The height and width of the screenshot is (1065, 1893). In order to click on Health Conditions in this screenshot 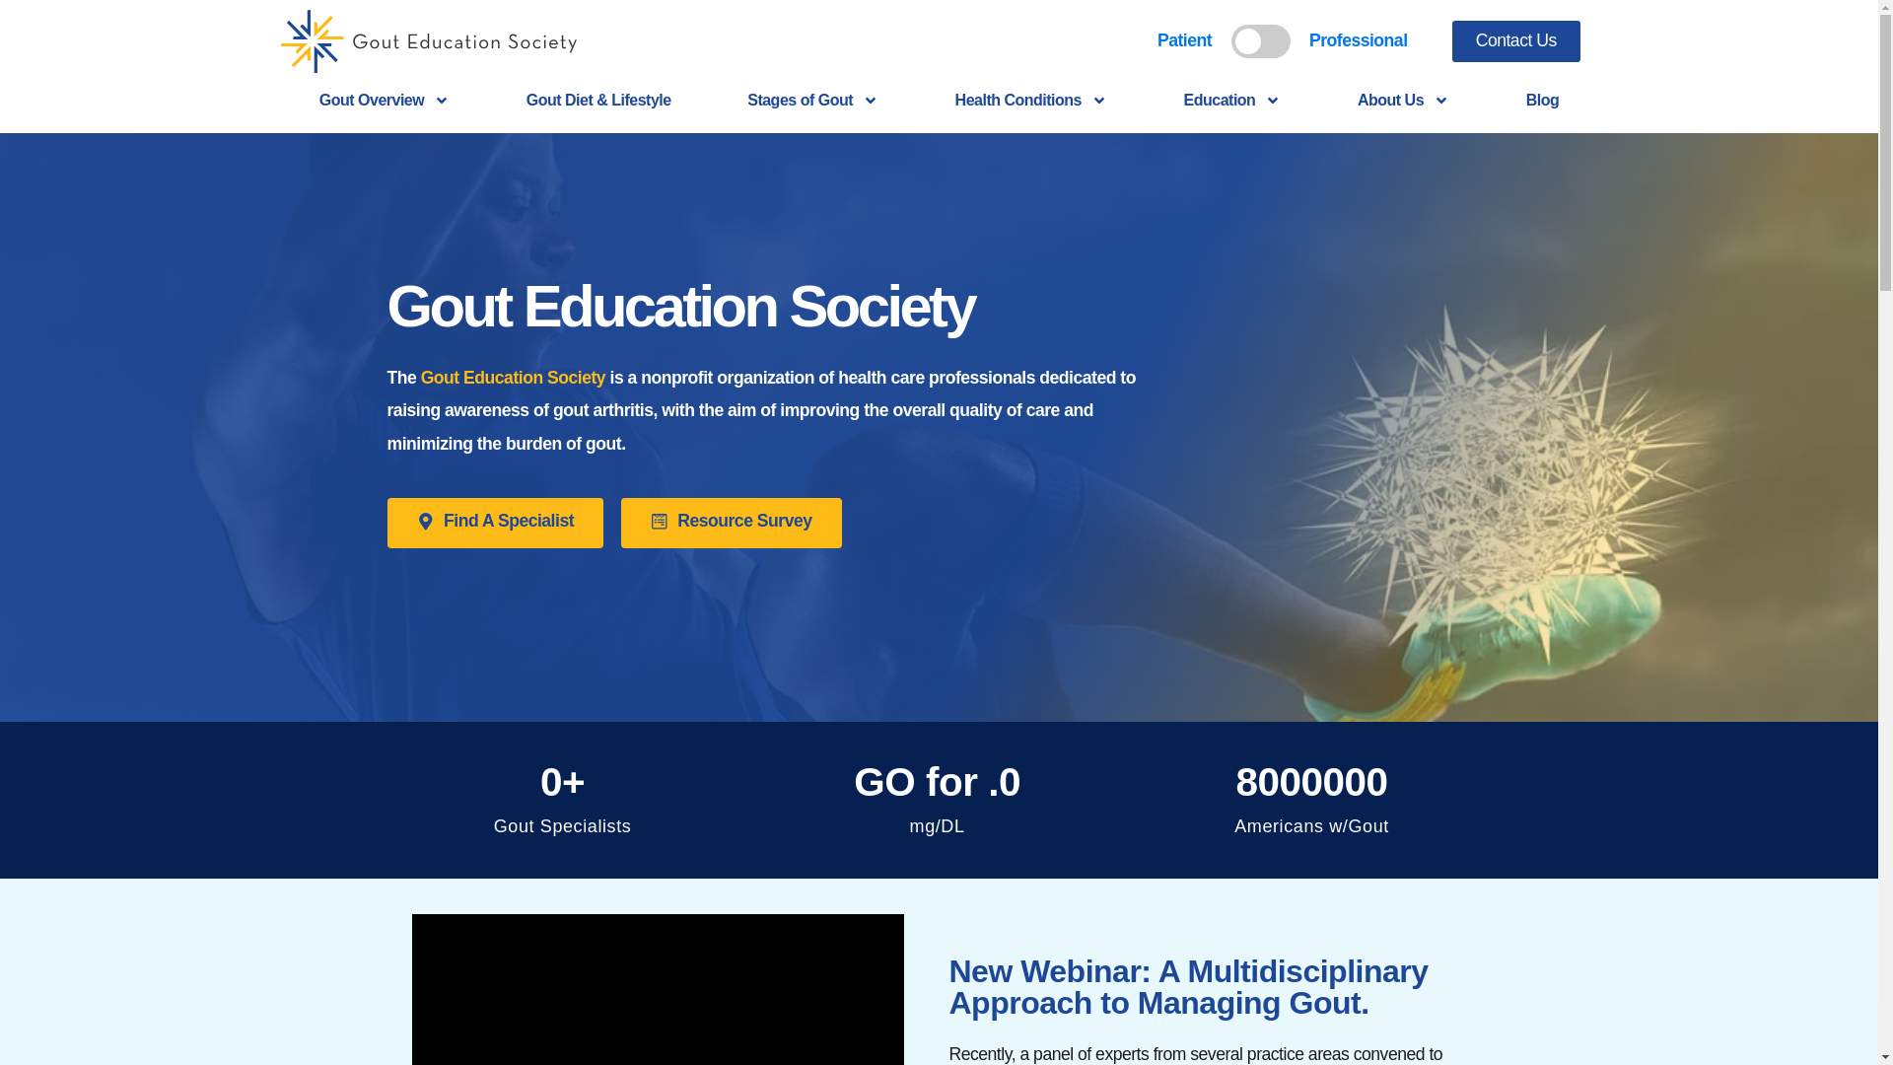, I will do `click(1030, 101)`.